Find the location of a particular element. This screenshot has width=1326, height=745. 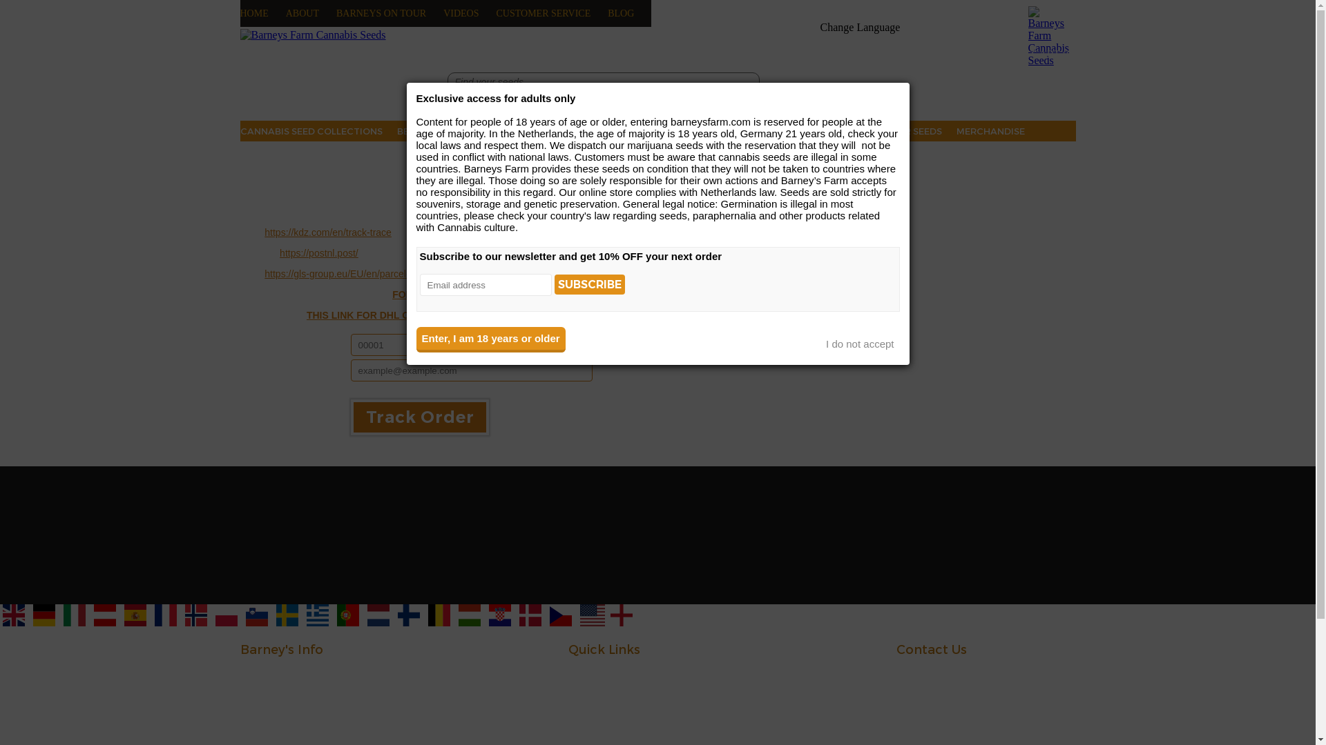

SHOPPING CART (0) is located at coordinates (1011, 54).